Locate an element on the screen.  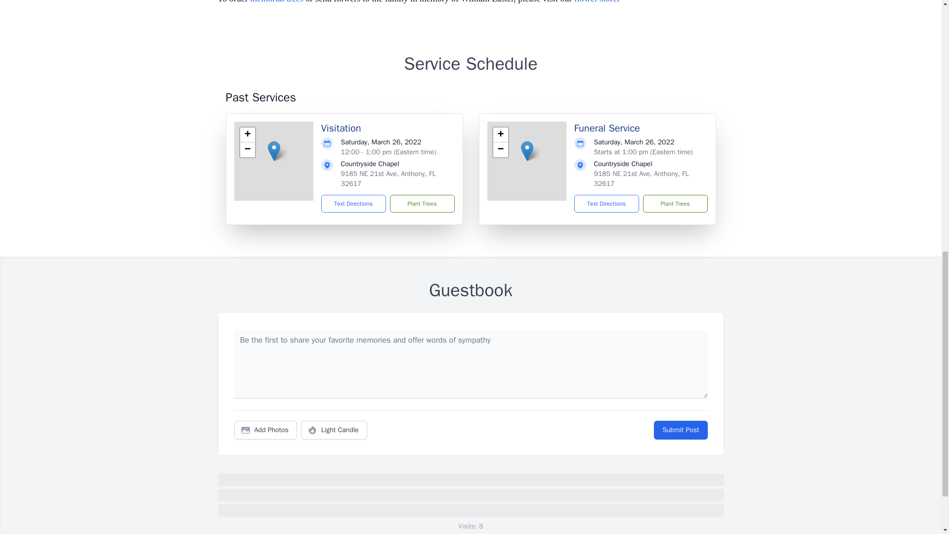
Zoom in is located at coordinates (500, 135).